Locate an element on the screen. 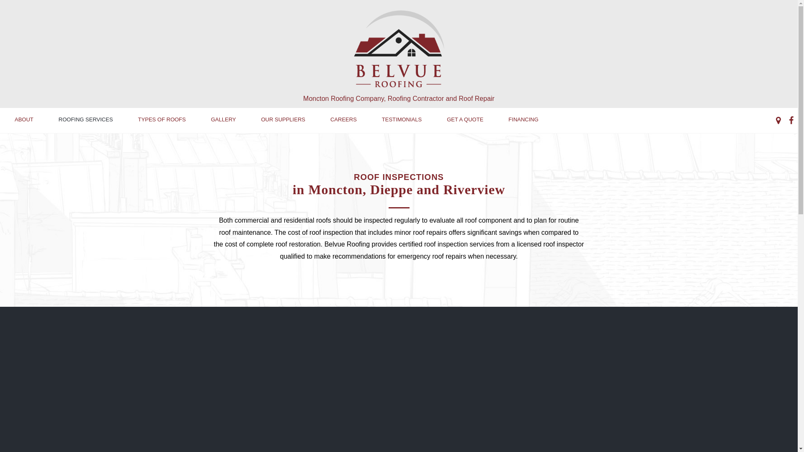 Image resolution: width=804 pixels, height=452 pixels. GET A QUOTE is located at coordinates (465, 120).